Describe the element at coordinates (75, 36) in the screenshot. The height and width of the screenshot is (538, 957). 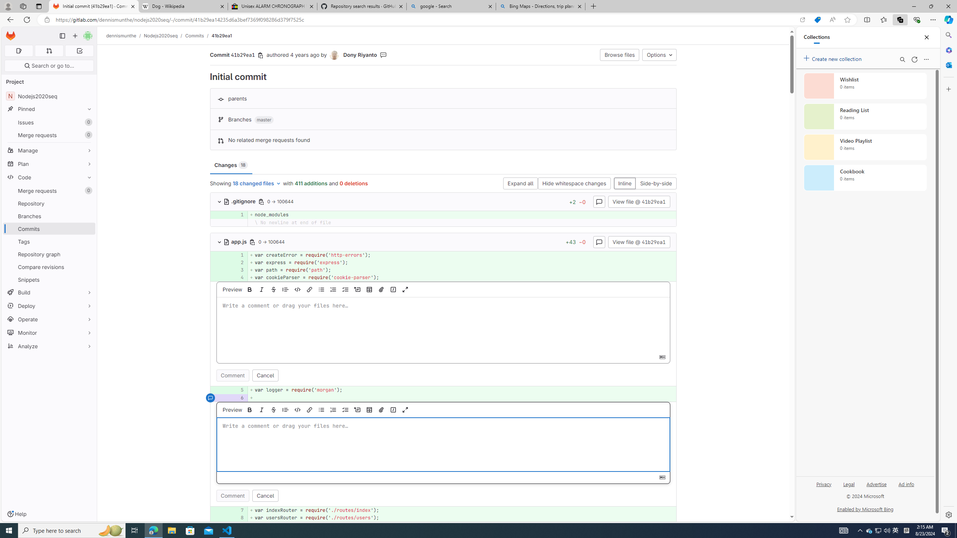
I see `Create new...` at that location.